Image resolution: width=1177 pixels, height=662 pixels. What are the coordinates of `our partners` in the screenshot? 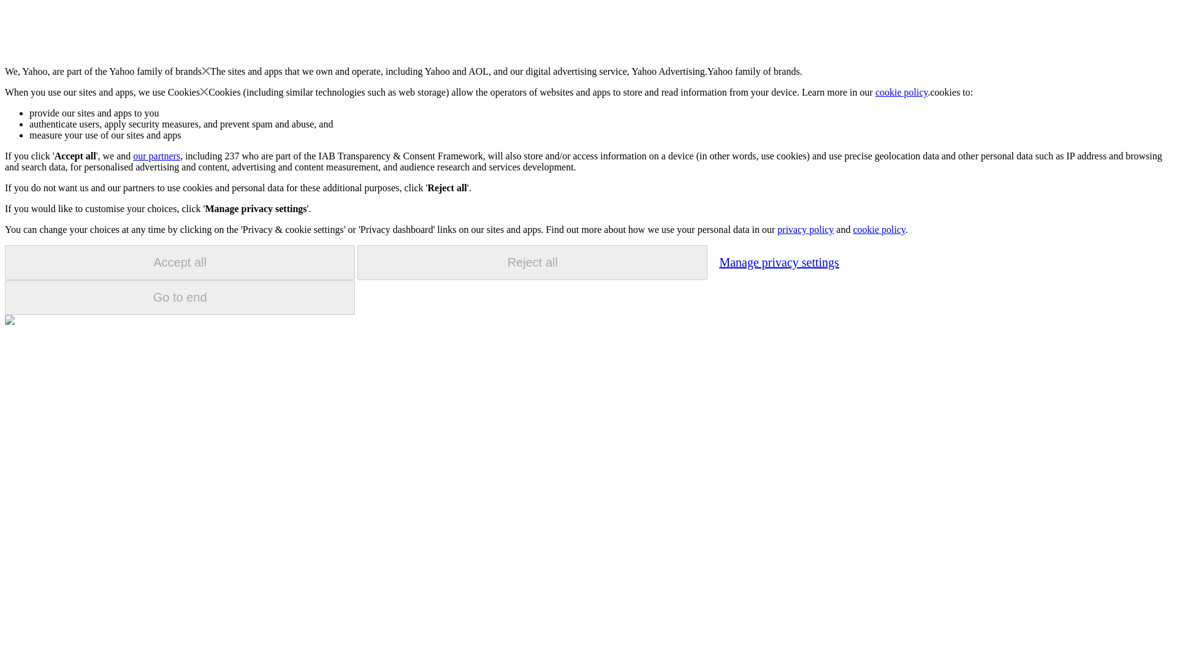 It's located at (156, 156).